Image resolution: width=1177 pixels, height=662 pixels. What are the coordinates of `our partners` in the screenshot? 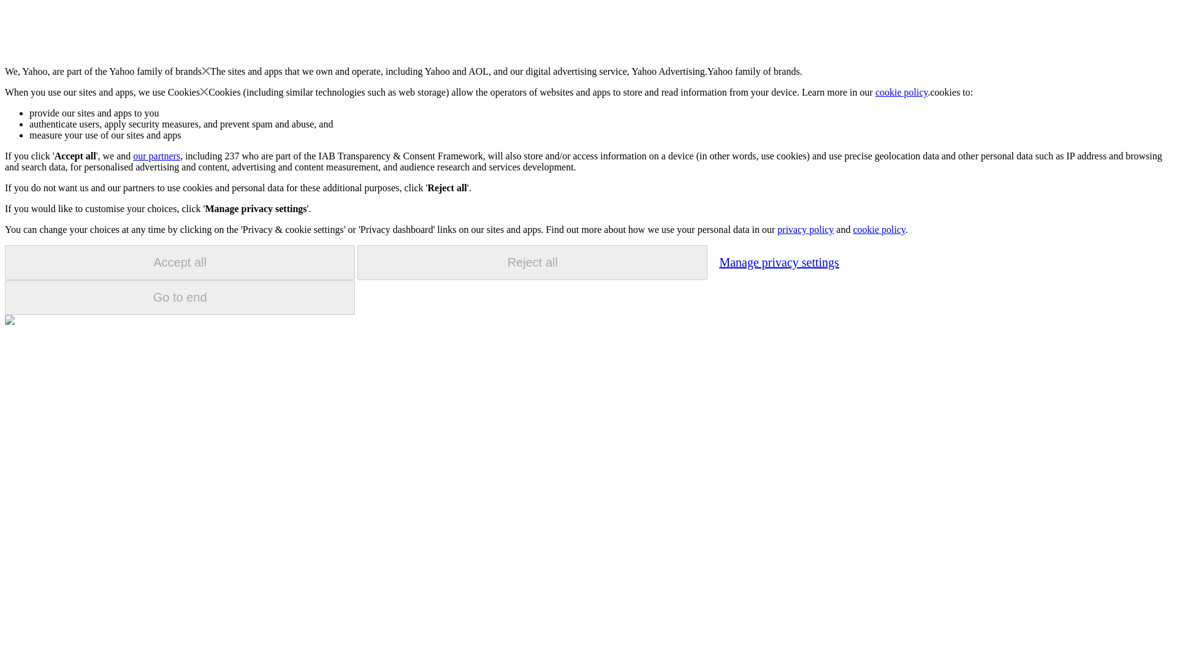 It's located at (156, 156).